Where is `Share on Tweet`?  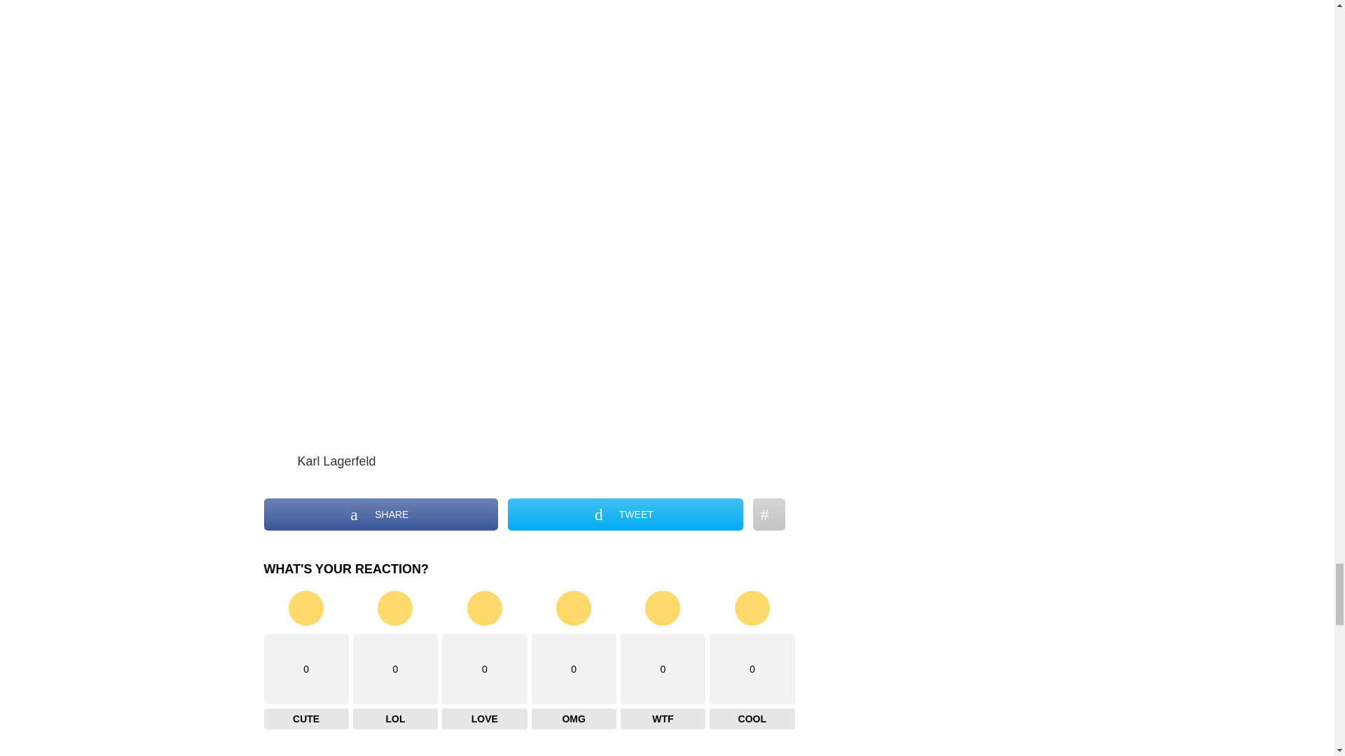 Share on Tweet is located at coordinates (625, 514).